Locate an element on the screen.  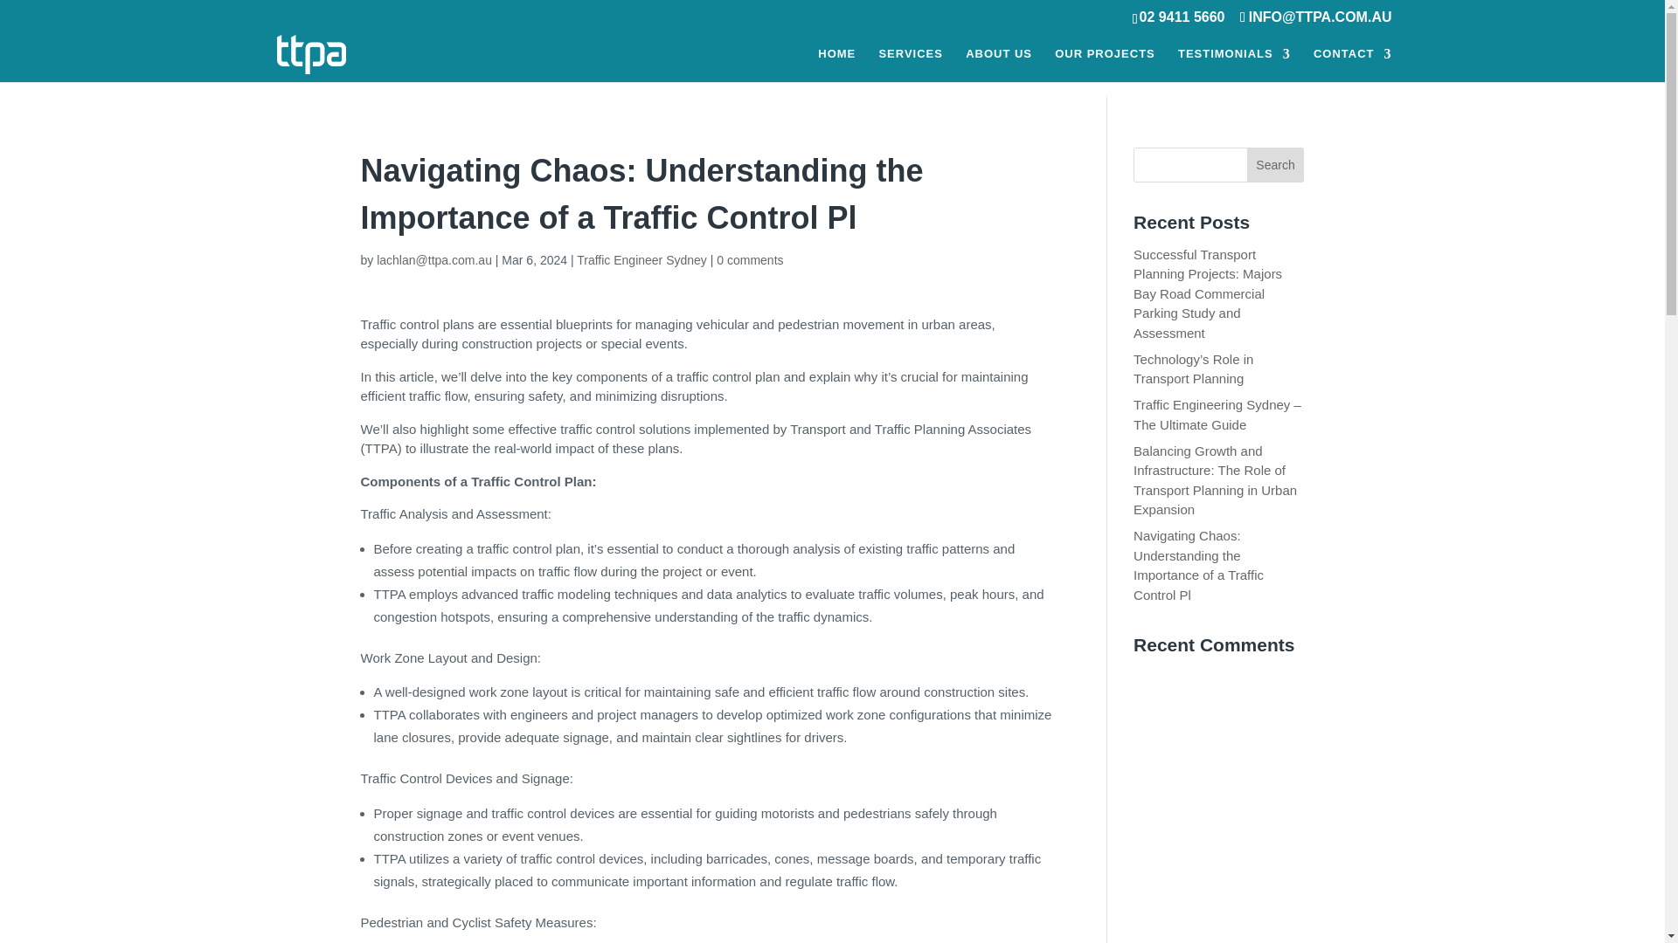
TESTIMONIALS is located at coordinates (1234, 65).